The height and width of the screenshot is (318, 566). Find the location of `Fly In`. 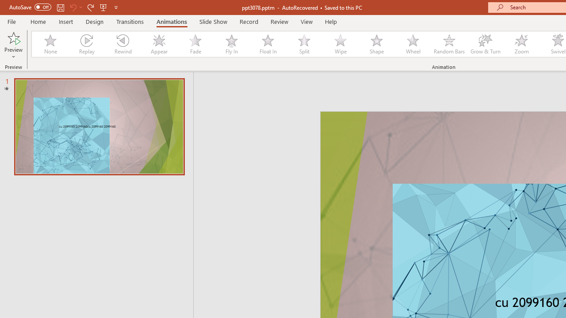

Fly In is located at coordinates (231, 44).